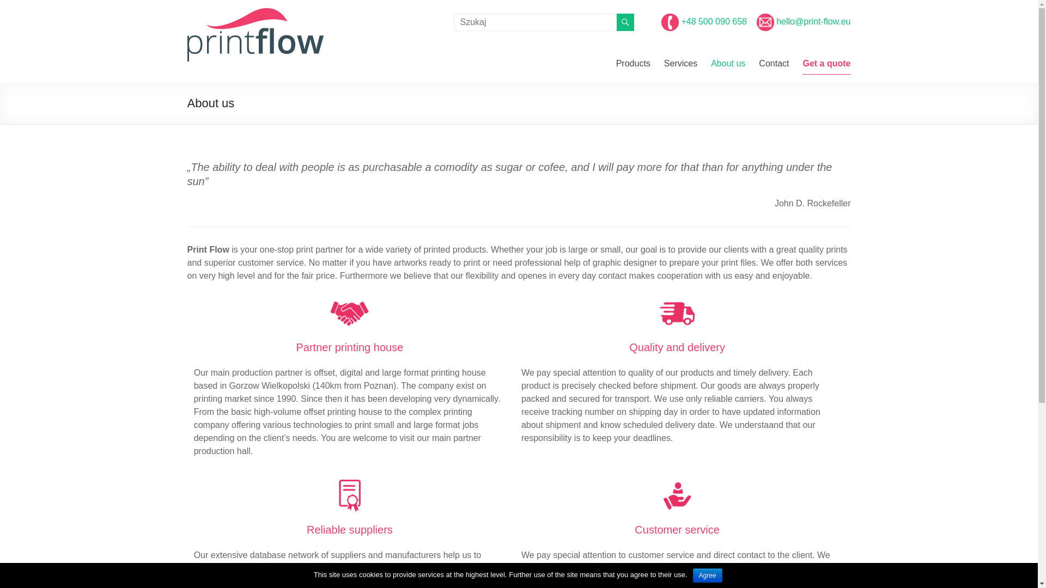 The width and height of the screenshot is (1046, 588). Describe the element at coordinates (681, 66) in the screenshot. I see `Services` at that location.